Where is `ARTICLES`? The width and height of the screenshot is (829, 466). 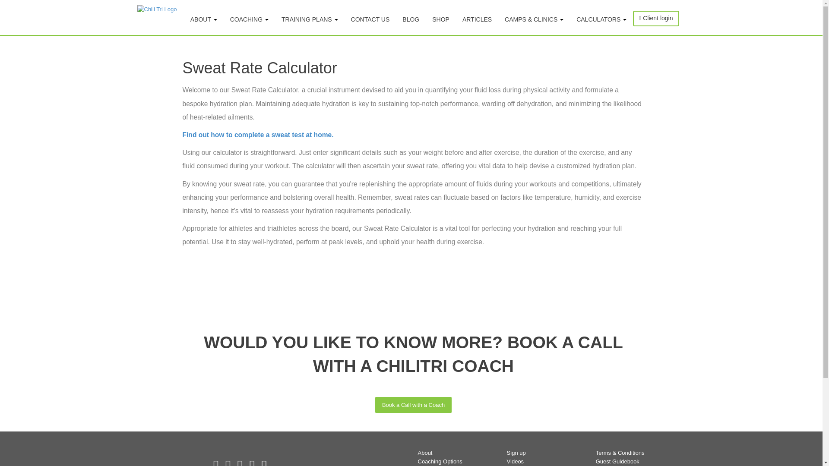 ARTICLES is located at coordinates (477, 20).